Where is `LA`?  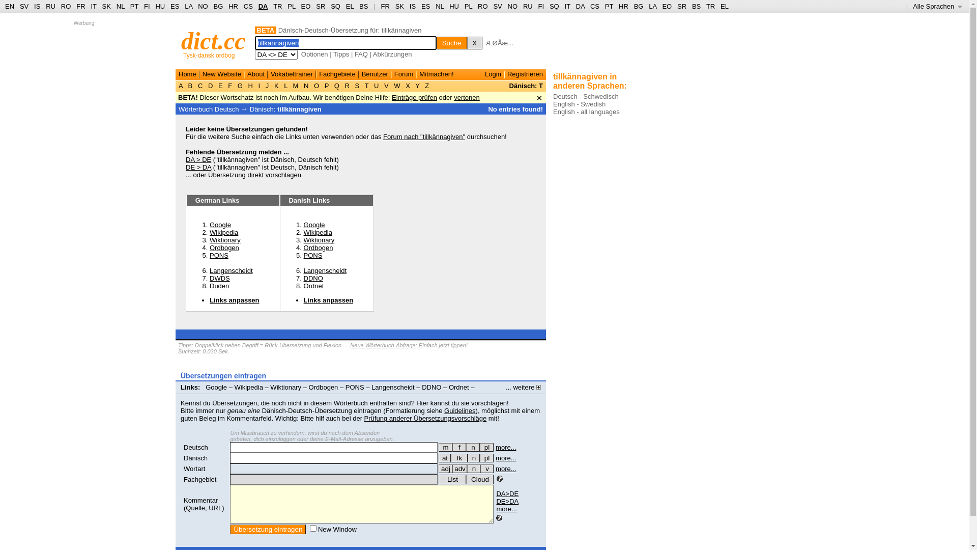 LA is located at coordinates (188, 6).